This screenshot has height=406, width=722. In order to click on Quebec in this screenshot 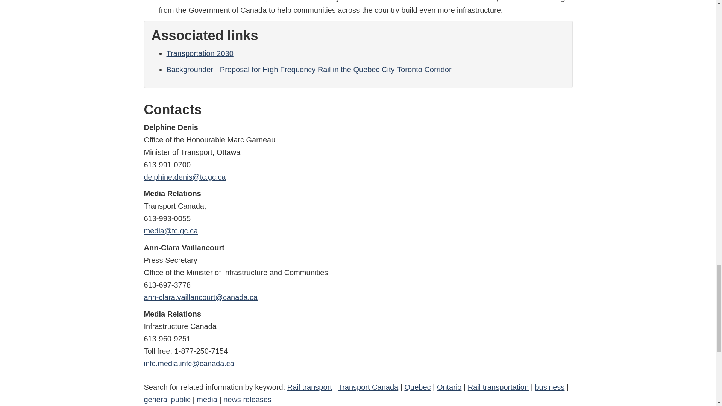, I will do `click(417, 387)`.